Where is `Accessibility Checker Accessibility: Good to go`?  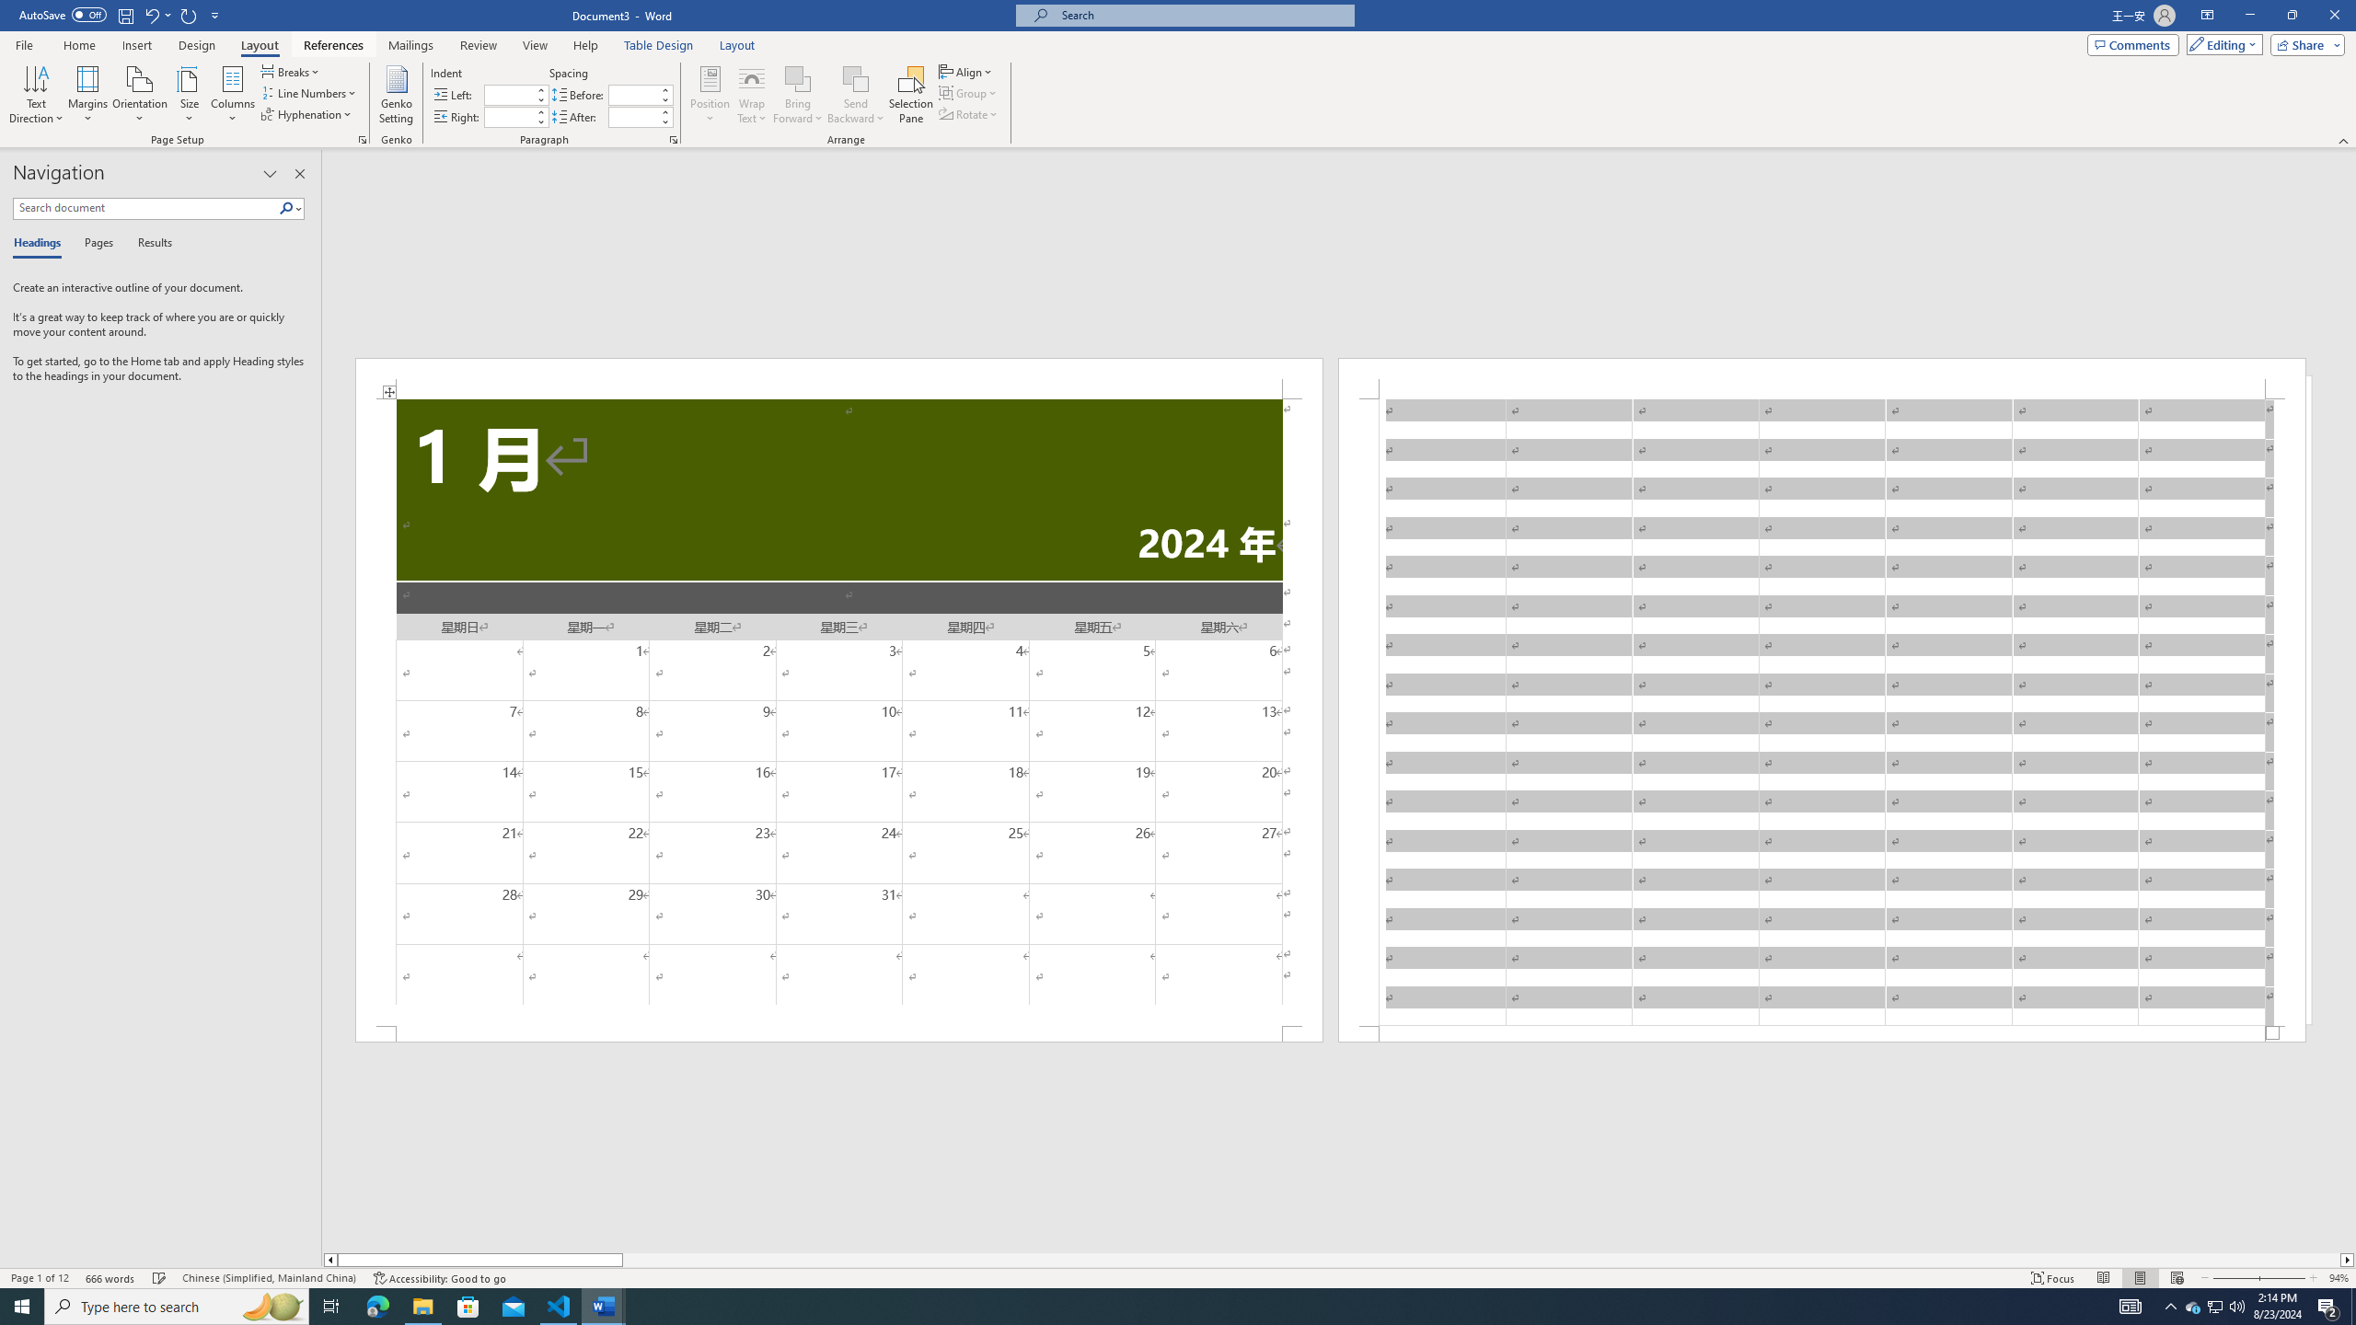
Accessibility Checker Accessibility: Good to go is located at coordinates (439, 1278).